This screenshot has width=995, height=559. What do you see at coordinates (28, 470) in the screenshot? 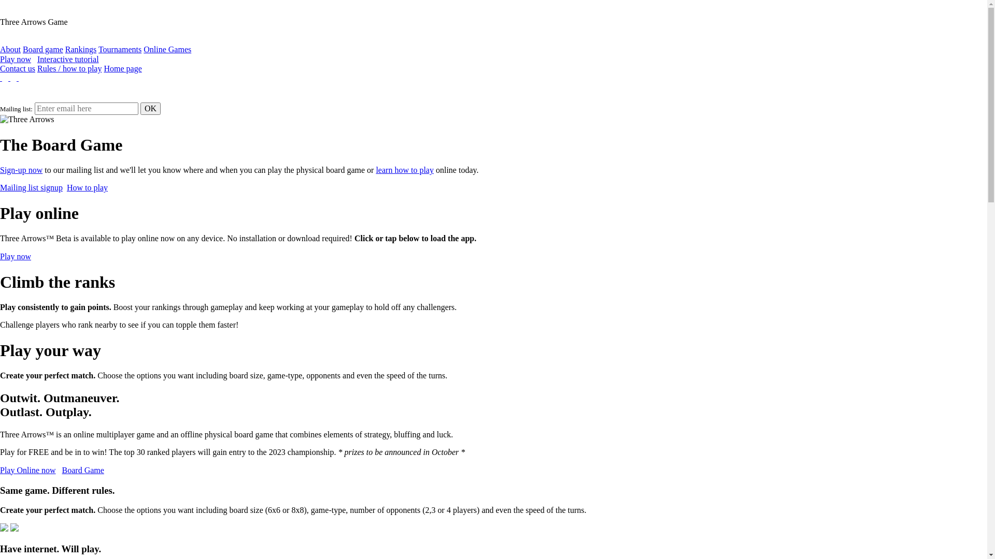
I see `Play Online now` at bounding box center [28, 470].